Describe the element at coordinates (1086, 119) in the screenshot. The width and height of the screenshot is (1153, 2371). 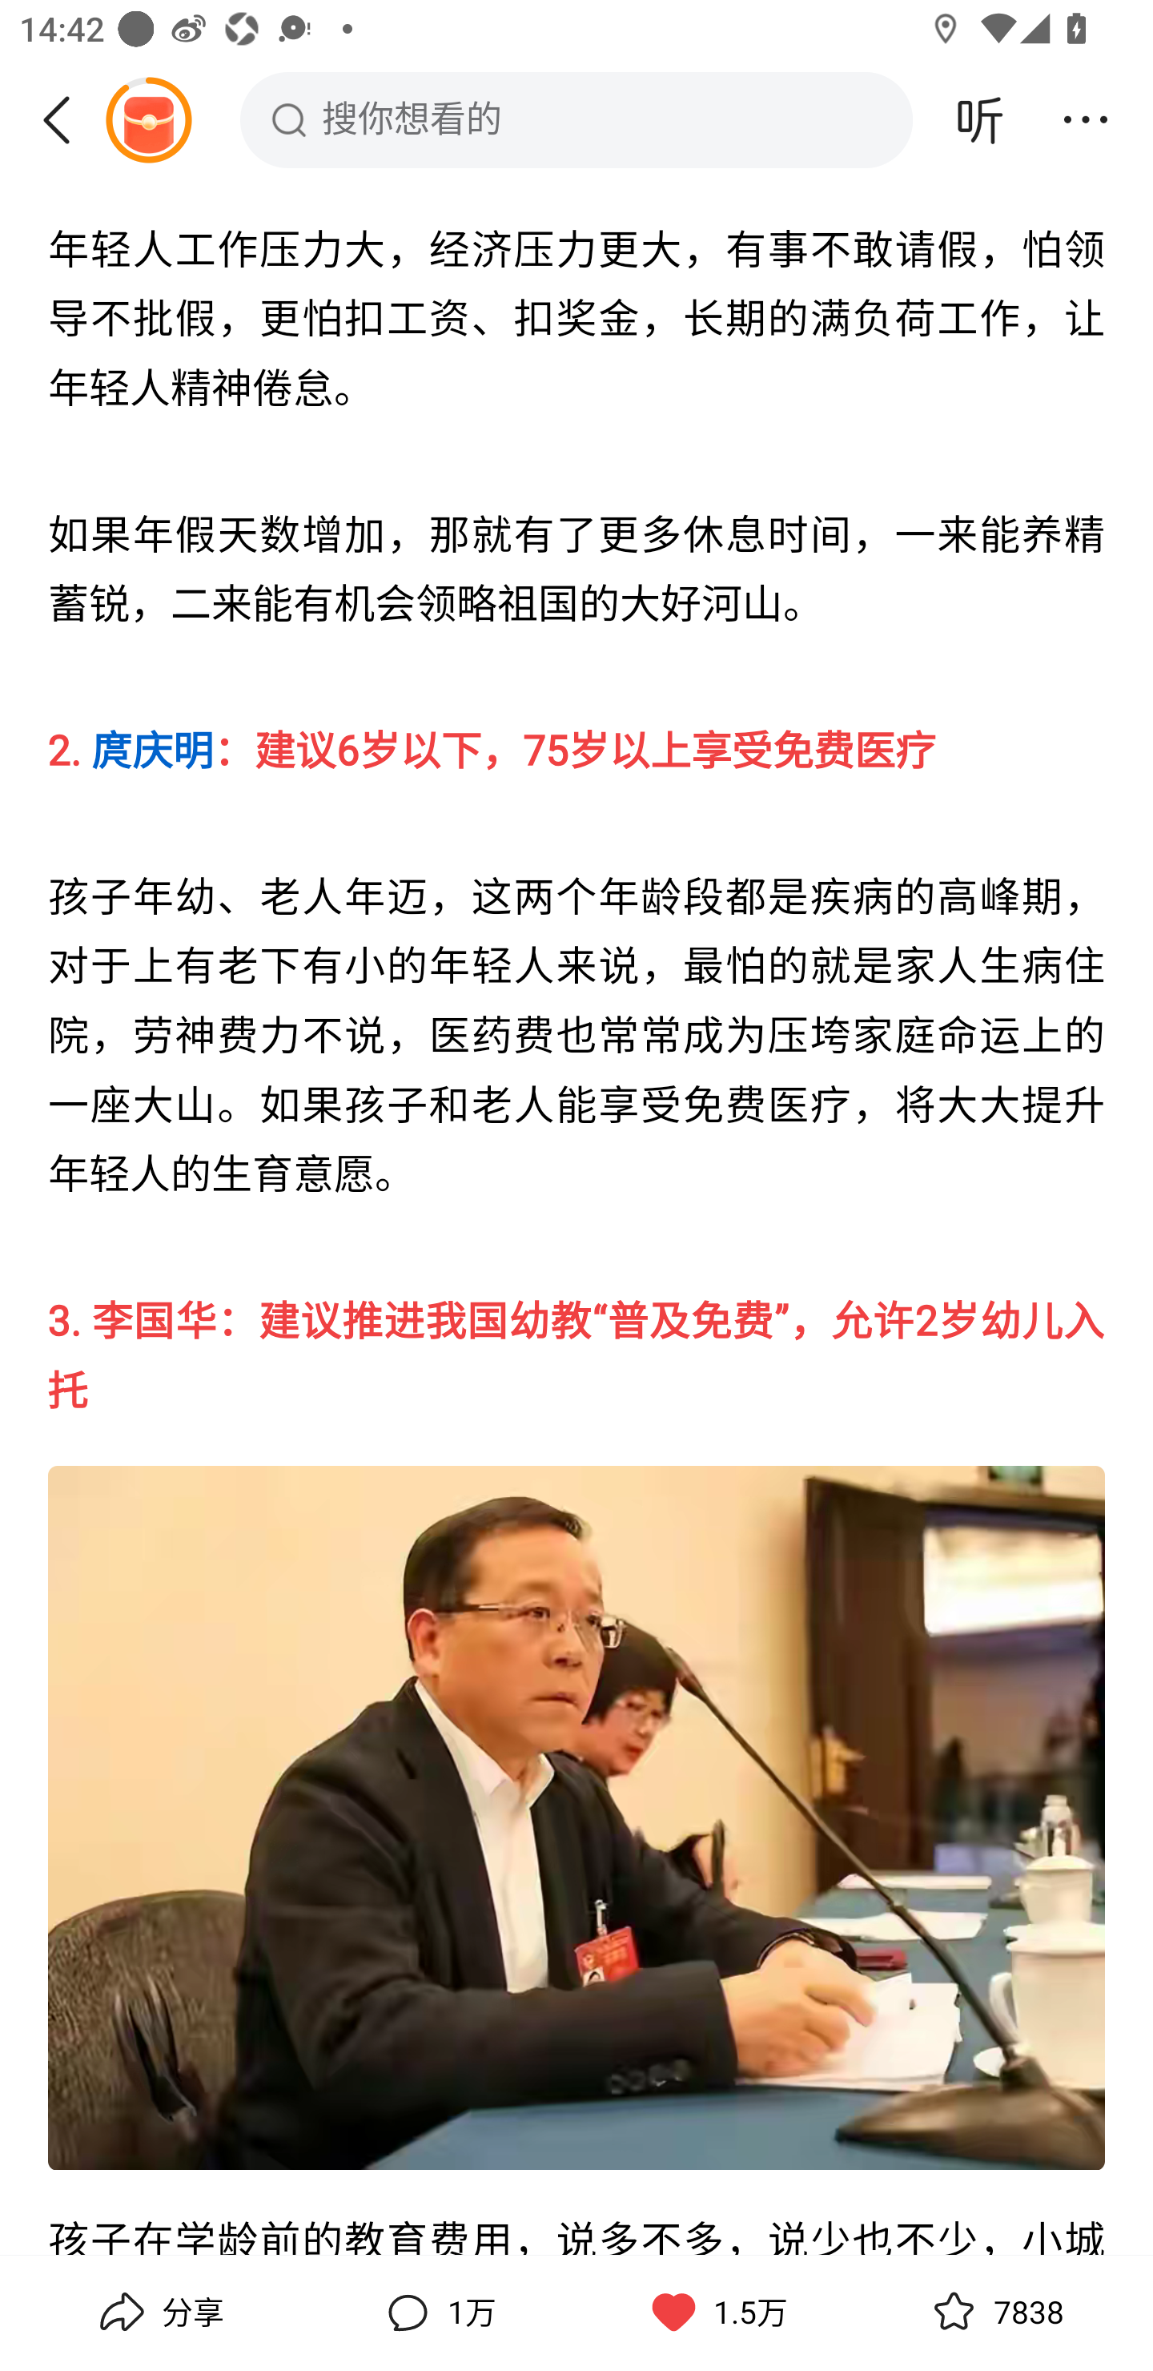
I see `更多操作` at that location.